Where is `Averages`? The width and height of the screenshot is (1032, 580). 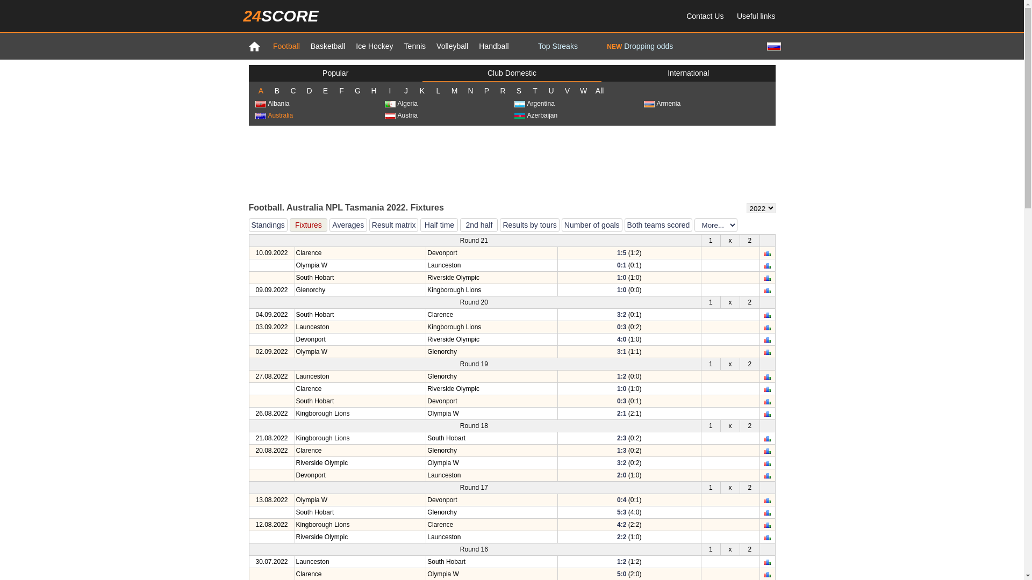
Averages is located at coordinates (348, 225).